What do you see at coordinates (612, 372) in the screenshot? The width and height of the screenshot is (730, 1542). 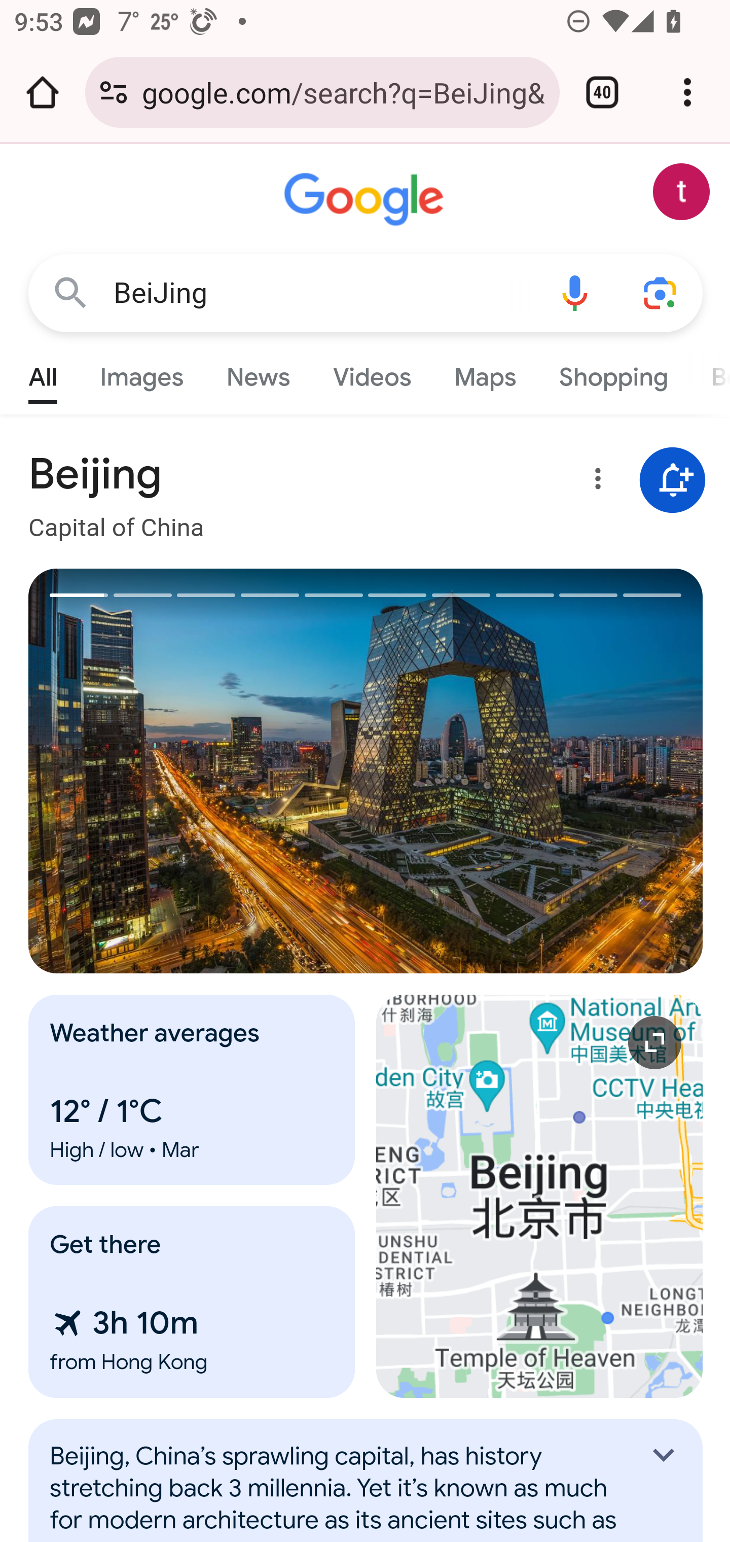 I see `Shopping` at bounding box center [612, 372].